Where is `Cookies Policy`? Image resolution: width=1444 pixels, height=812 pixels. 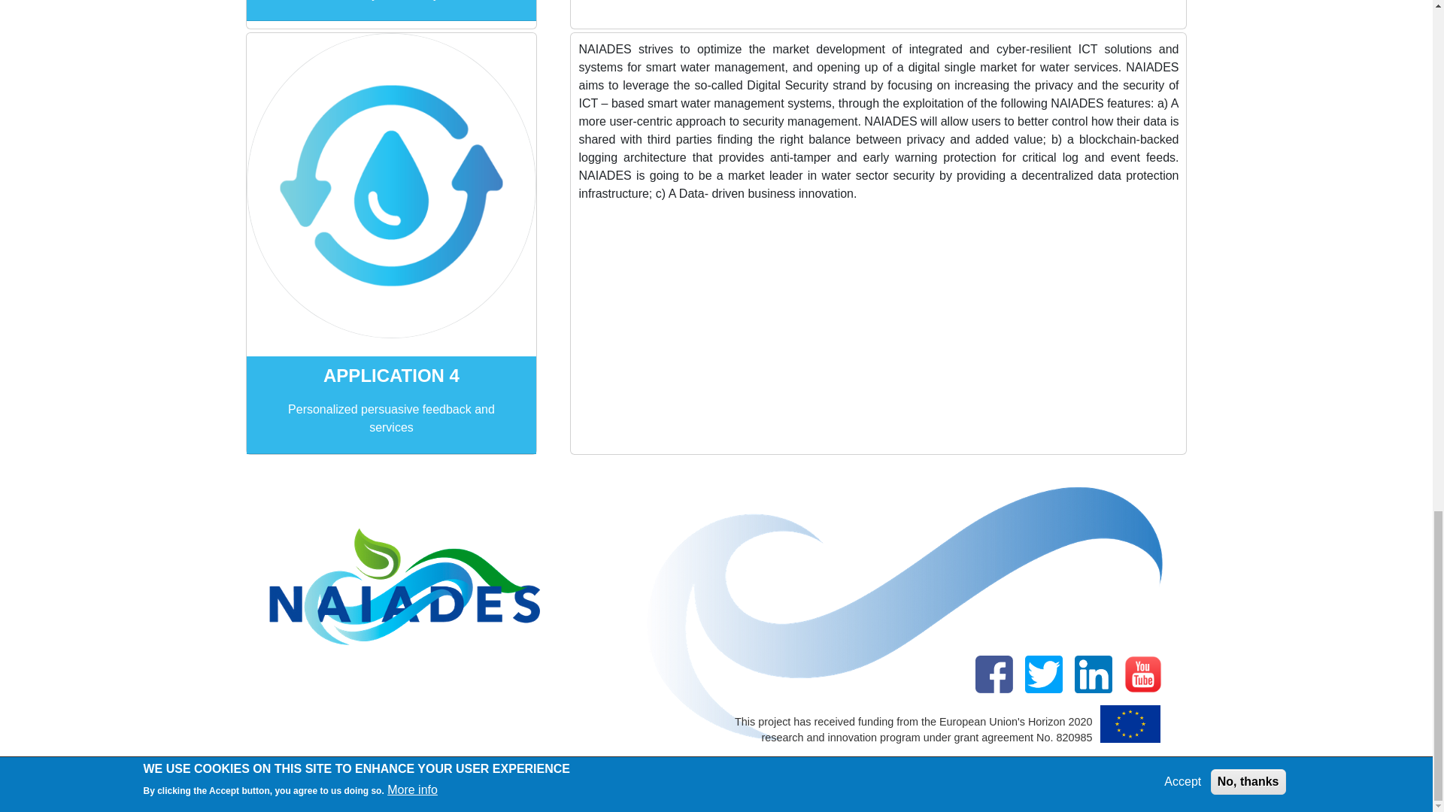
Cookies Policy is located at coordinates (511, 777).